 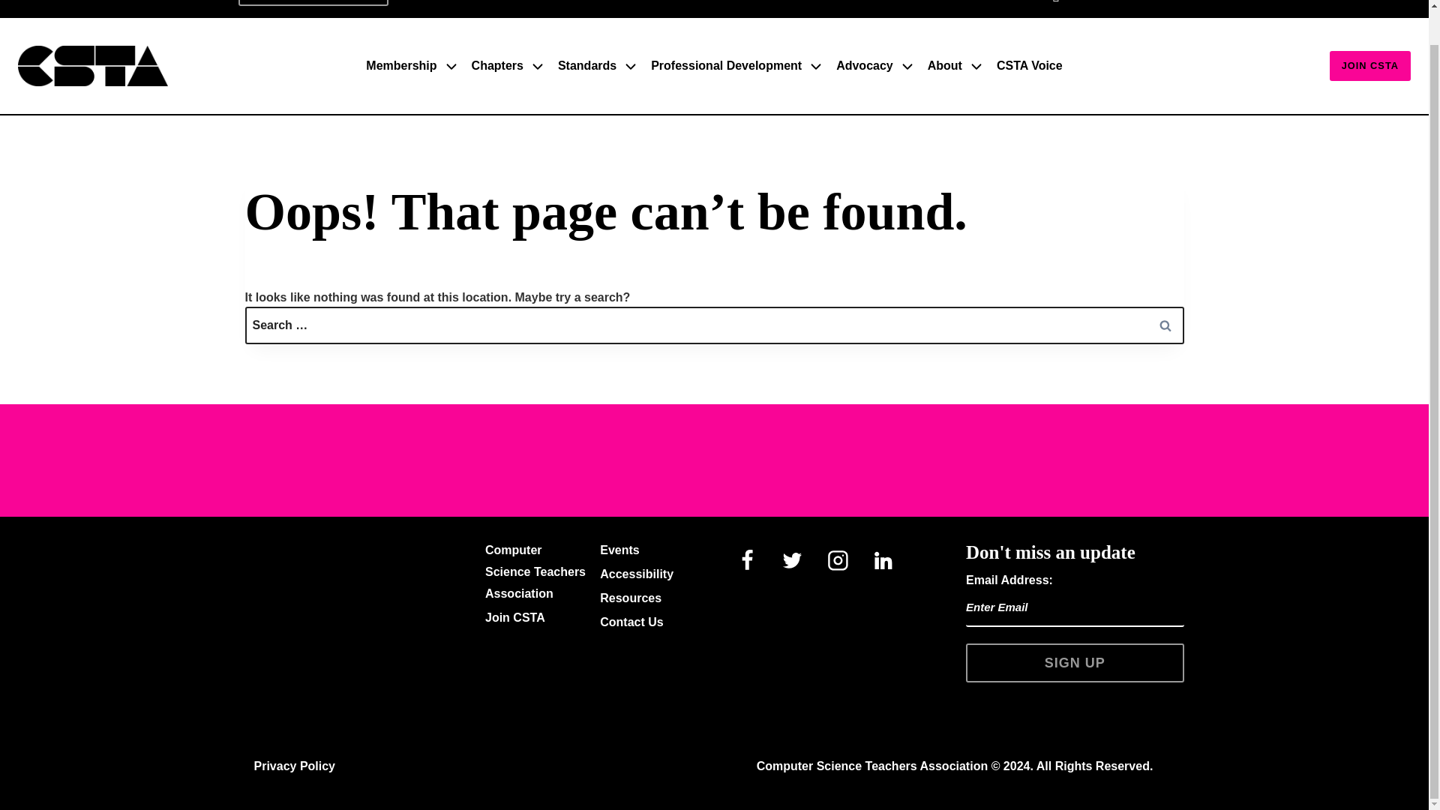 What do you see at coordinates (370, 3) in the screenshot?
I see `Search` at bounding box center [370, 3].